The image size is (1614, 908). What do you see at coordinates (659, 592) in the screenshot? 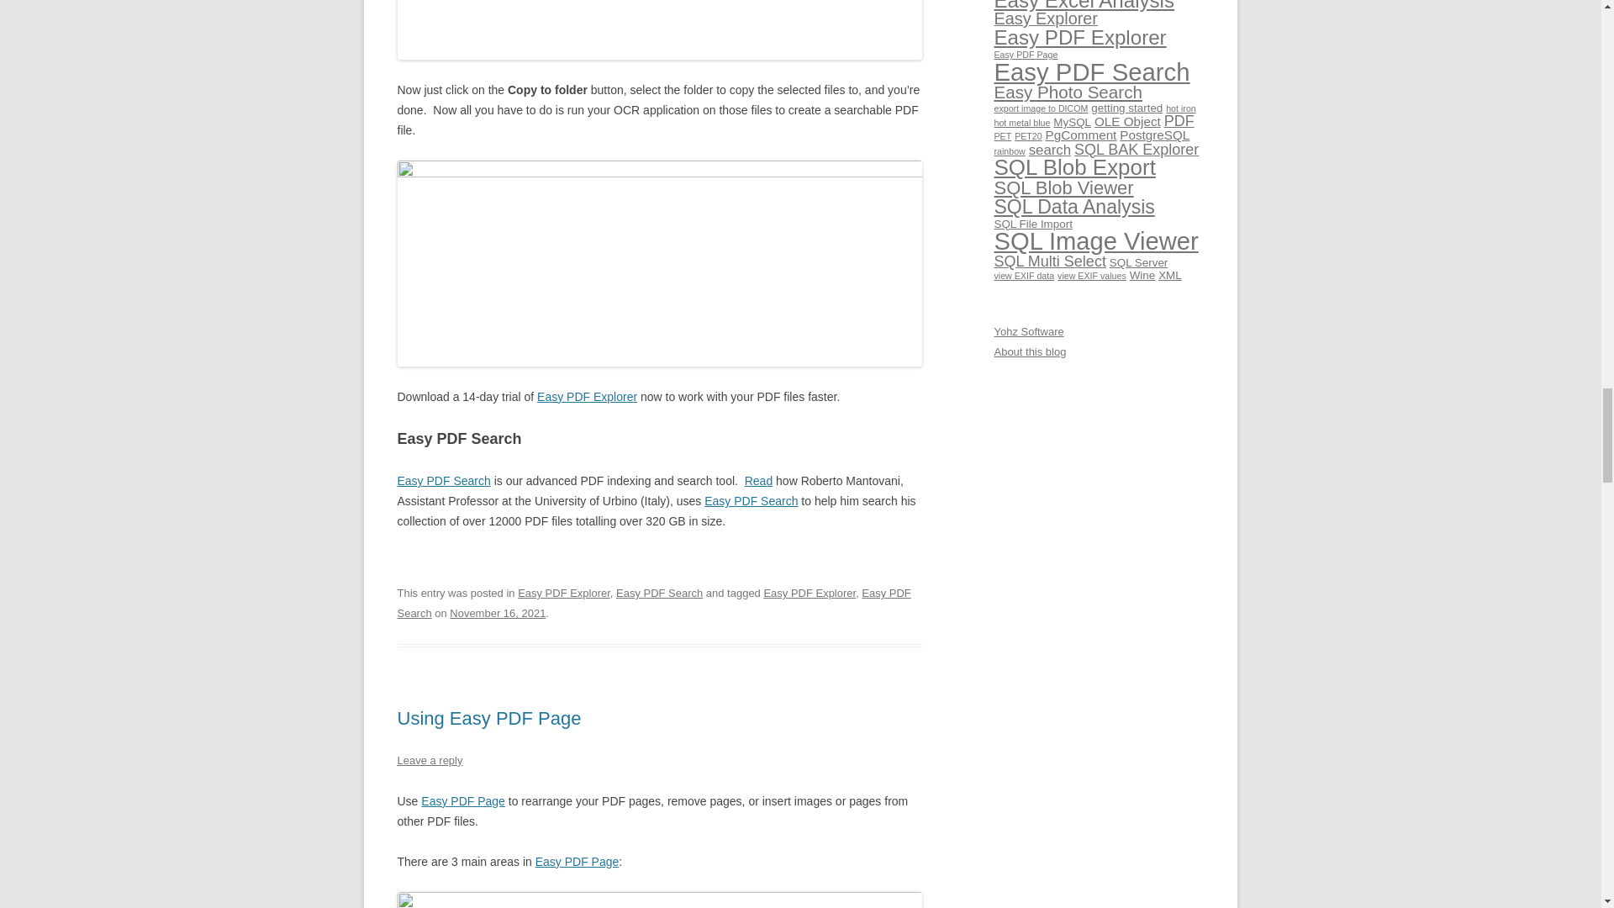
I see `Easy PDF Search` at bounding box center [659, 592].